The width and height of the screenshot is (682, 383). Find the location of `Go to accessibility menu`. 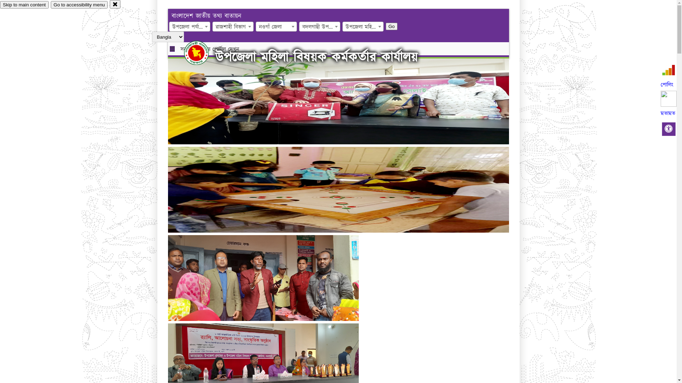

Go to accessibility menu is located at coordinates (79, 5).